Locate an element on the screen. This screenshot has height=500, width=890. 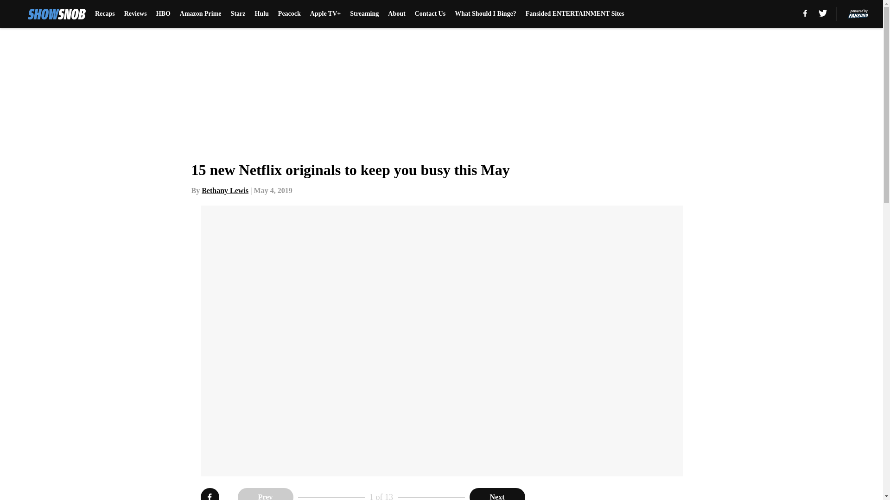
Bethany Lewis is located at coordinates (225, 190).